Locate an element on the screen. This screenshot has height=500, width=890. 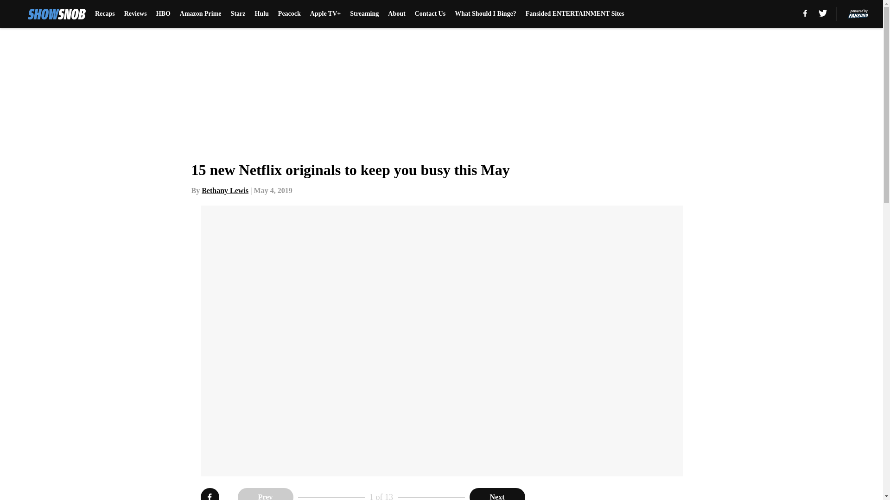
Bethany Lewis is located at coordinates (225, 190).